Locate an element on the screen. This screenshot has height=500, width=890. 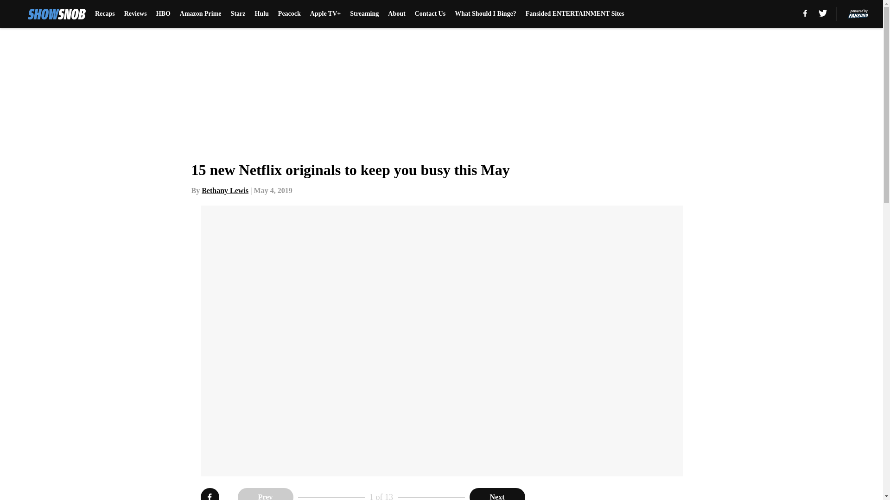
Bethany Lewis is located at coordinates (225, 190).